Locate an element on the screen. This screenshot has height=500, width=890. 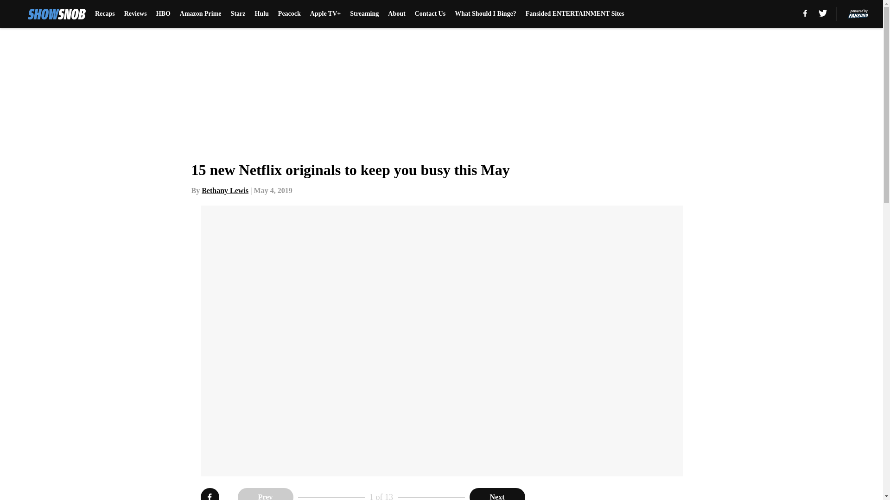
Bethany Lewis is located at coordinates (225, 190).